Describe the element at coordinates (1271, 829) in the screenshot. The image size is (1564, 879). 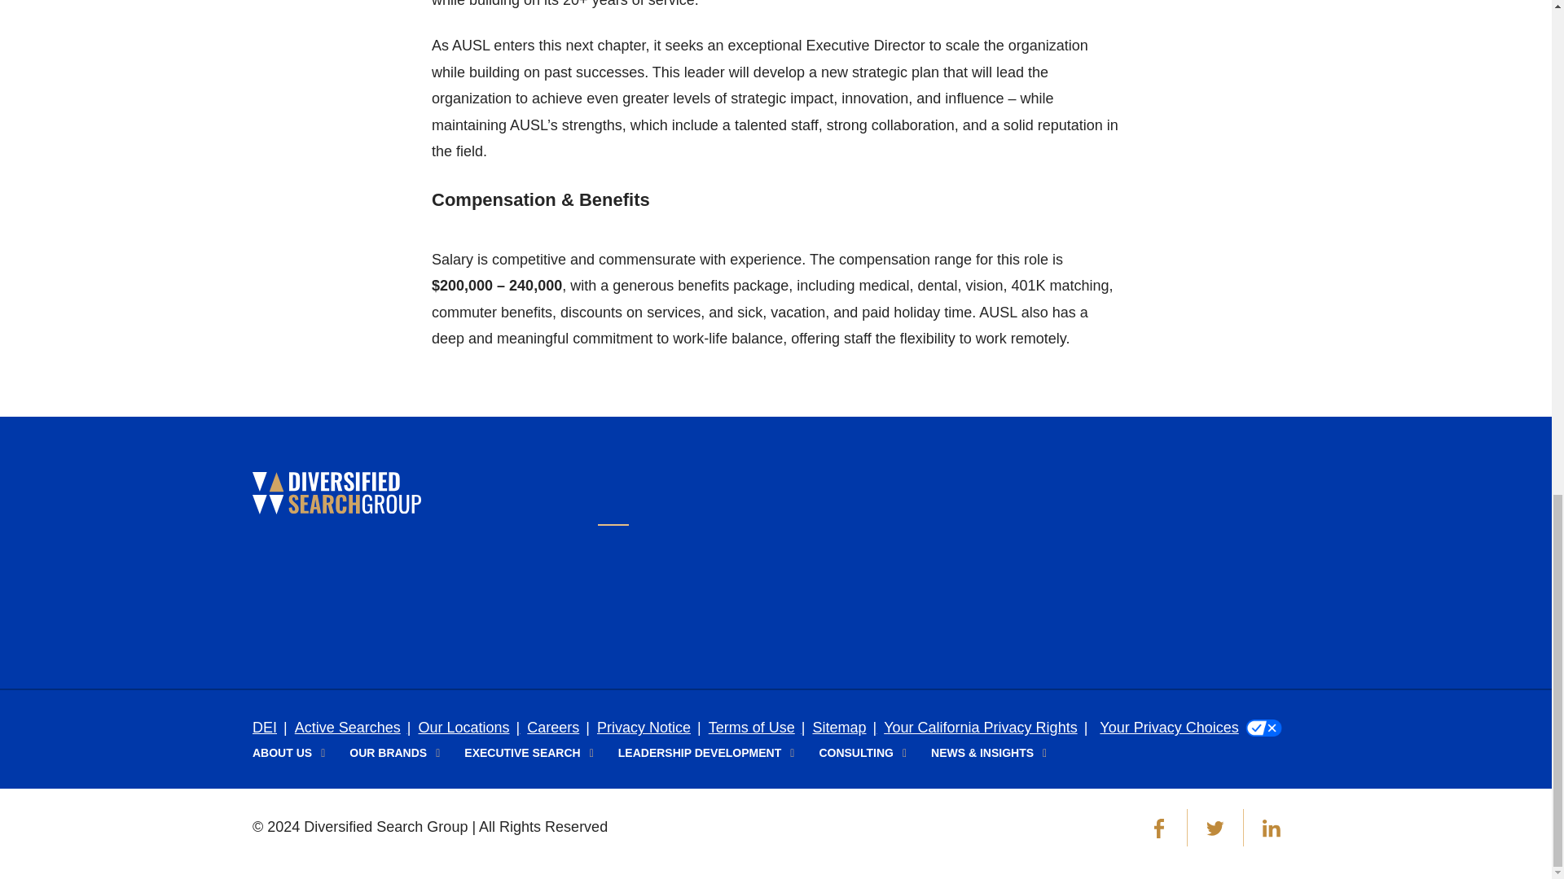
I see `linkedin` at that location.